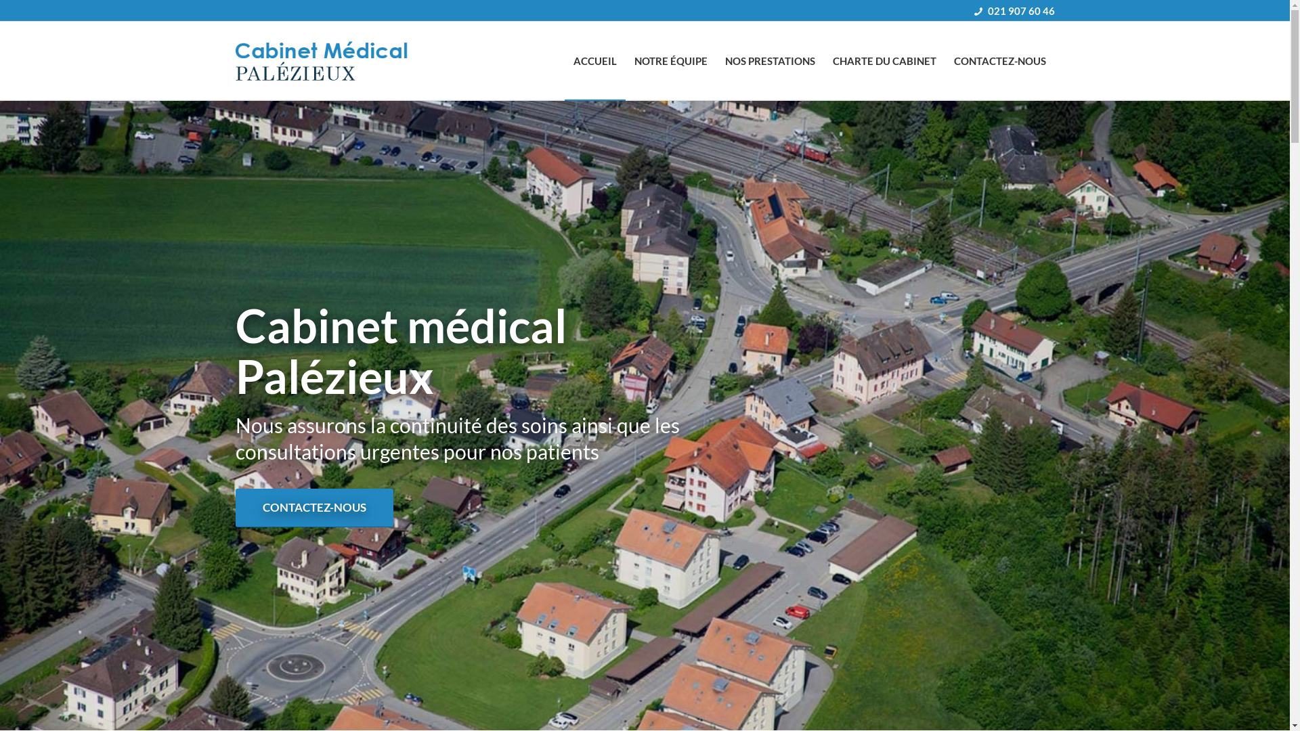 This screenshot has width=1300, height=731. What do you see at coordinates (595, 61) in the screenshot?
I see `ACCUEIL` at bounding box center [595, 61].